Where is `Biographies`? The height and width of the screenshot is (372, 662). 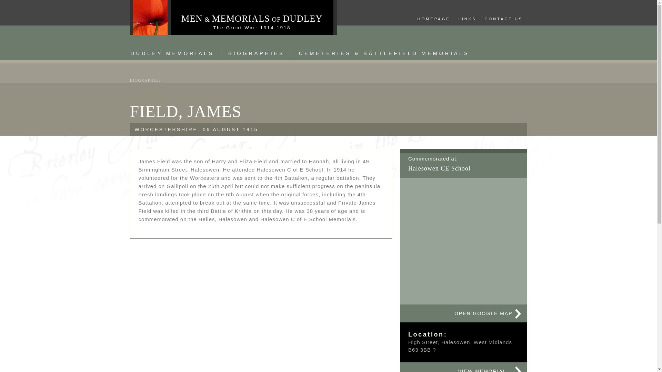
Biographies is located at coordinates (257, 53).